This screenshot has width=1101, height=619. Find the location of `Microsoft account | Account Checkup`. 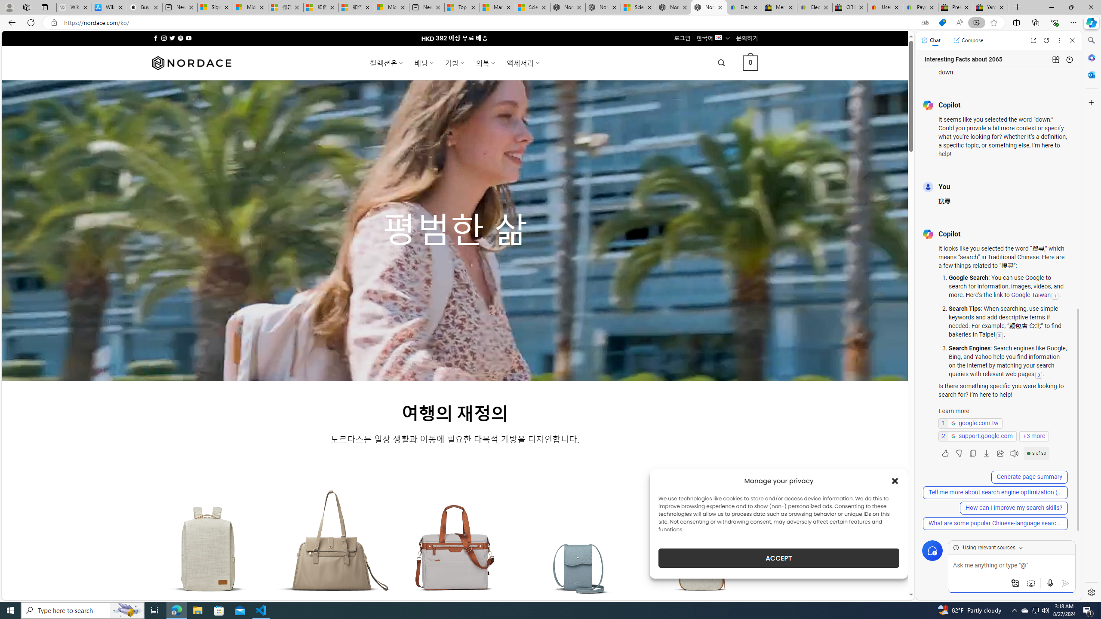

Microsoft account | Account Checkup is located at coordinates (391, 7).